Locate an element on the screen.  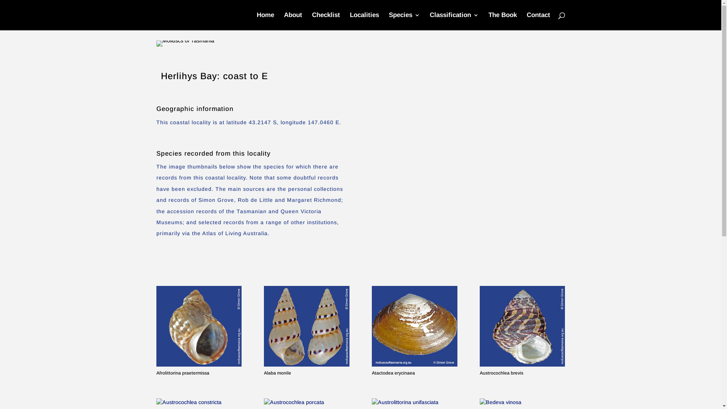
Contact is located at coordinates (538, 21).